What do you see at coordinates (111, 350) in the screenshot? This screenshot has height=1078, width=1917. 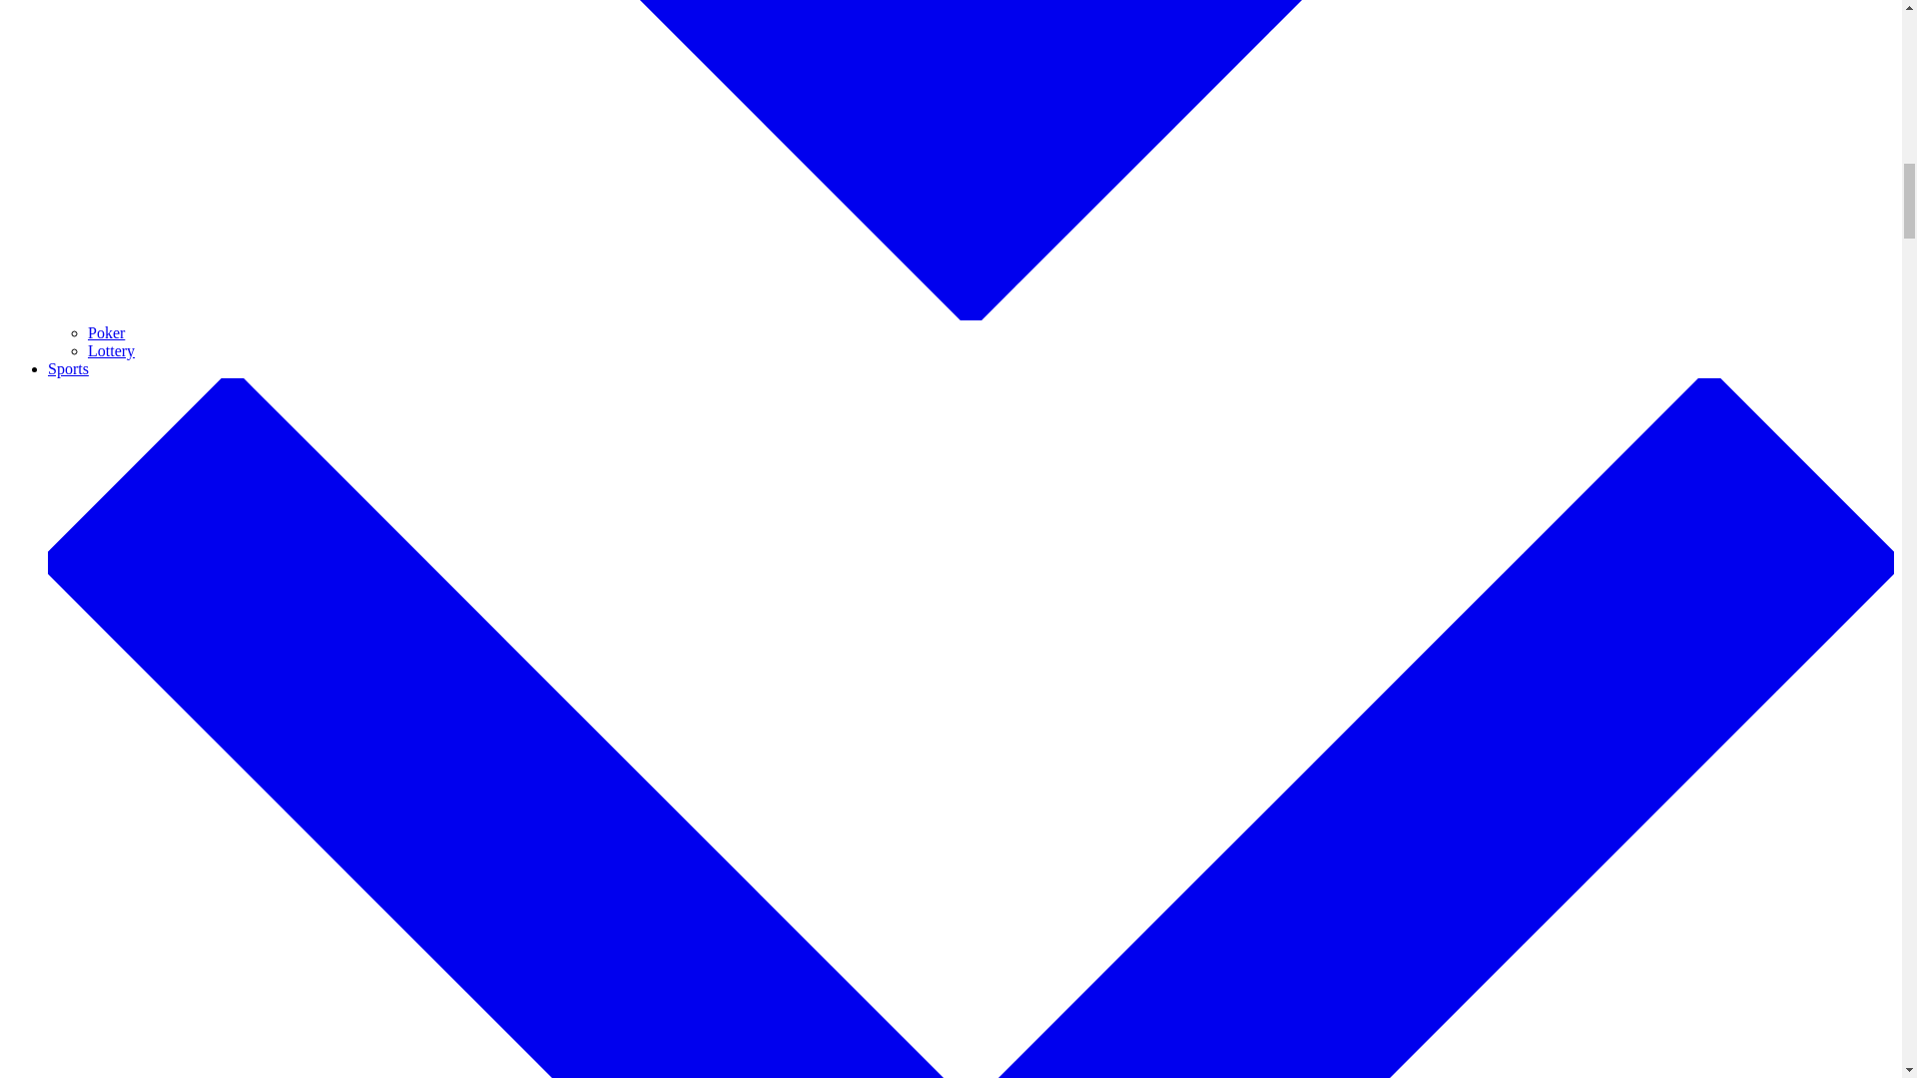 I see `Lottery` at bounding box center [111, 350].